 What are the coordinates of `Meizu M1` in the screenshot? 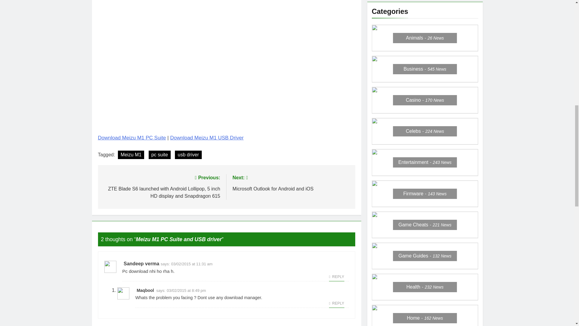 It's located at (291, 182).